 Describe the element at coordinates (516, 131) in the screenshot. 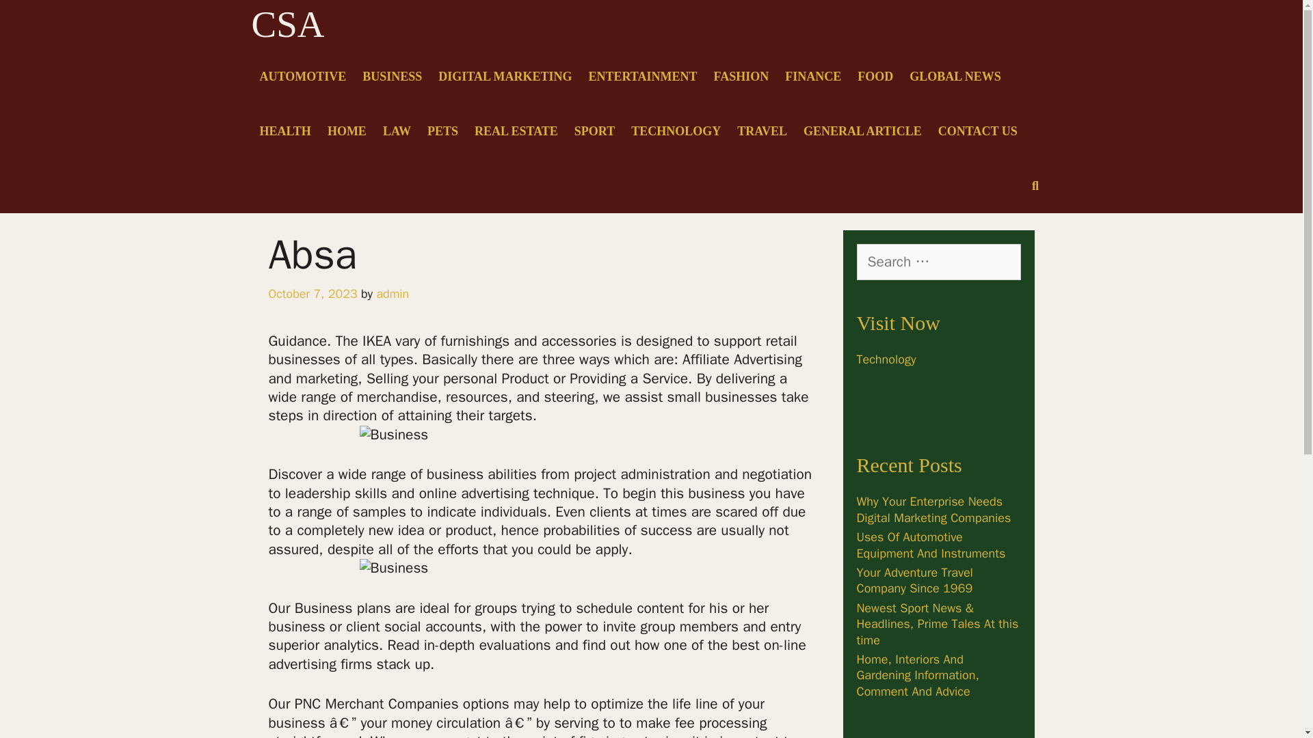

I see `REAL ESTATE` at that location.